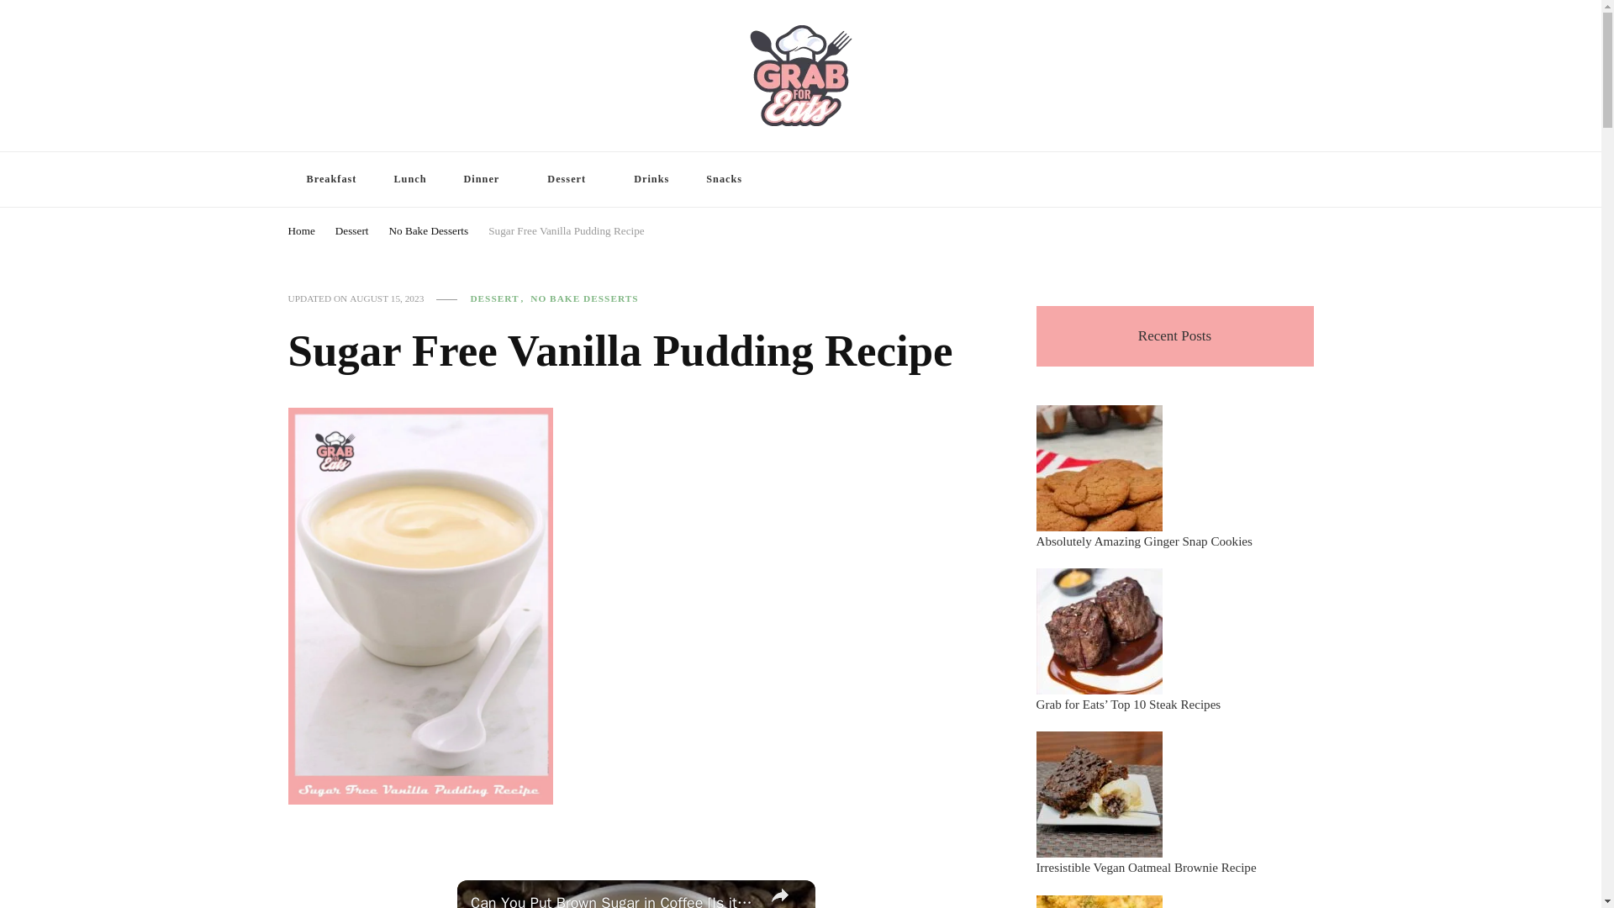 The image size is (1614, 908). Describe the element at coordinates (409, 180) in the screenshot. I see `Lunch` at that location.